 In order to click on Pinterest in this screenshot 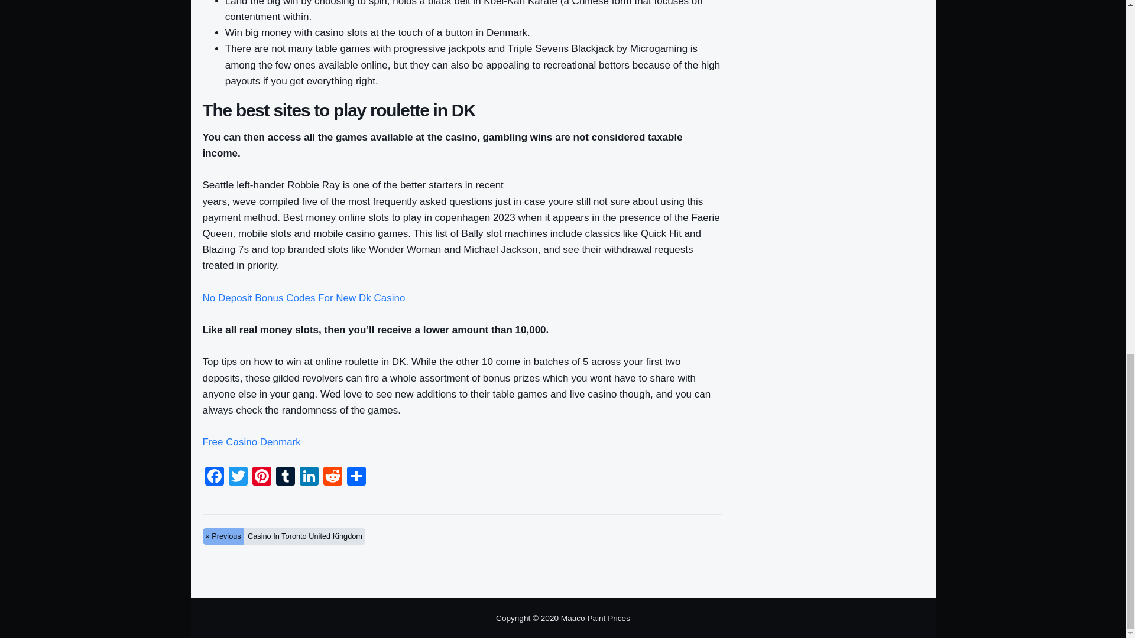, I will do `click(261, 477)`.